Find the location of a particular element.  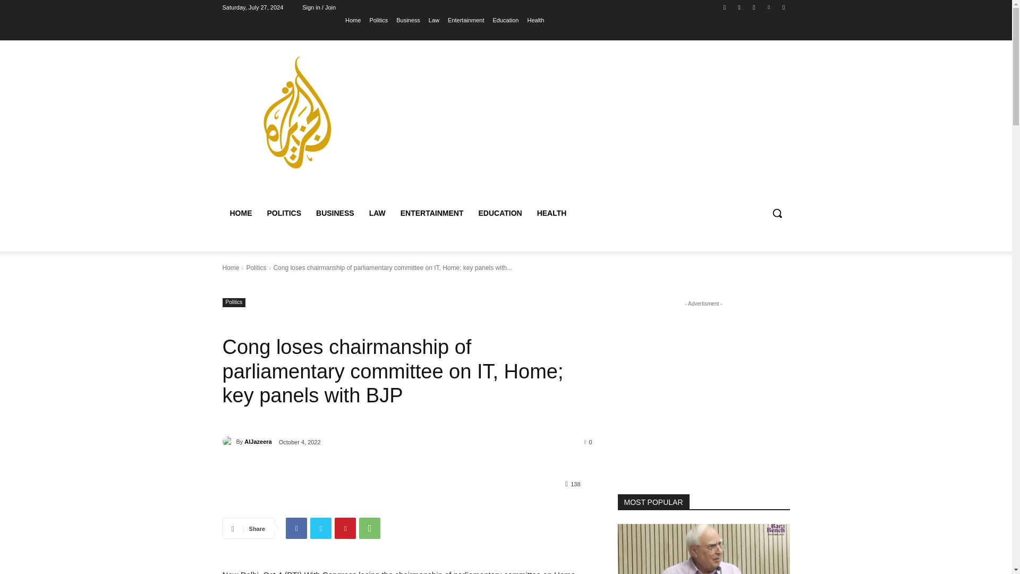

ENTERTAINMENT is located at coordinates (432, 213).